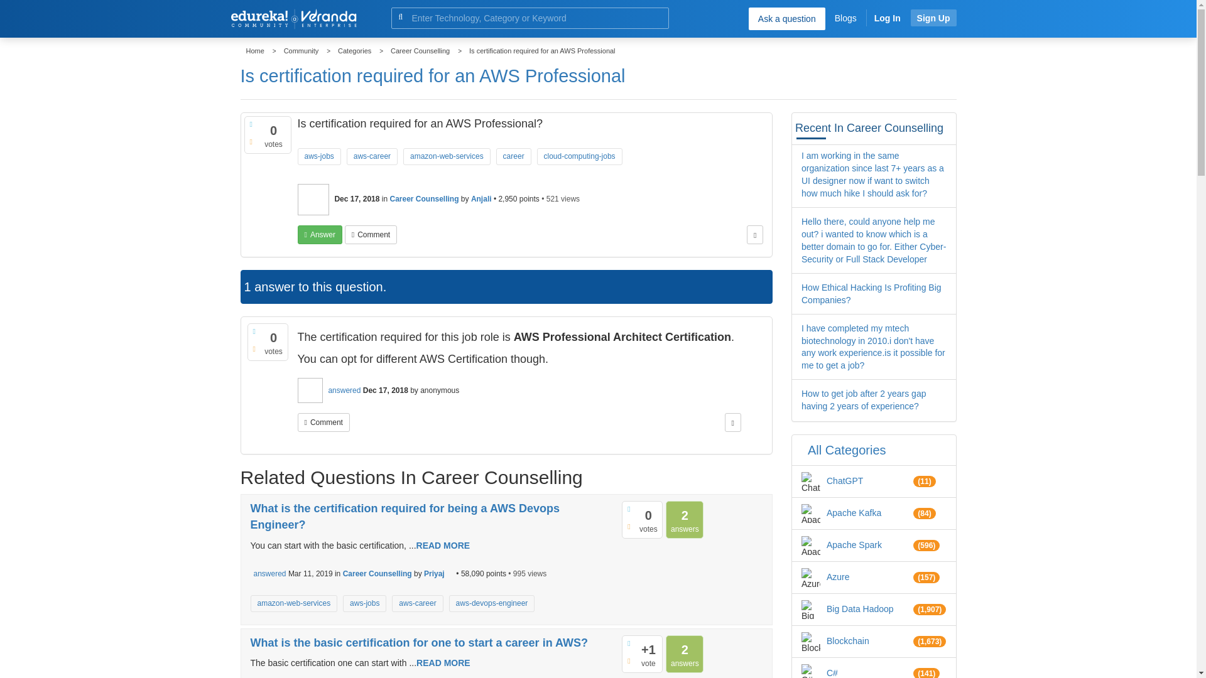 The width and height of the screenshot is (1206, 678). Describe the element at coordinates (786, 18) in the screenshot. I see `Ask a question` at that location.